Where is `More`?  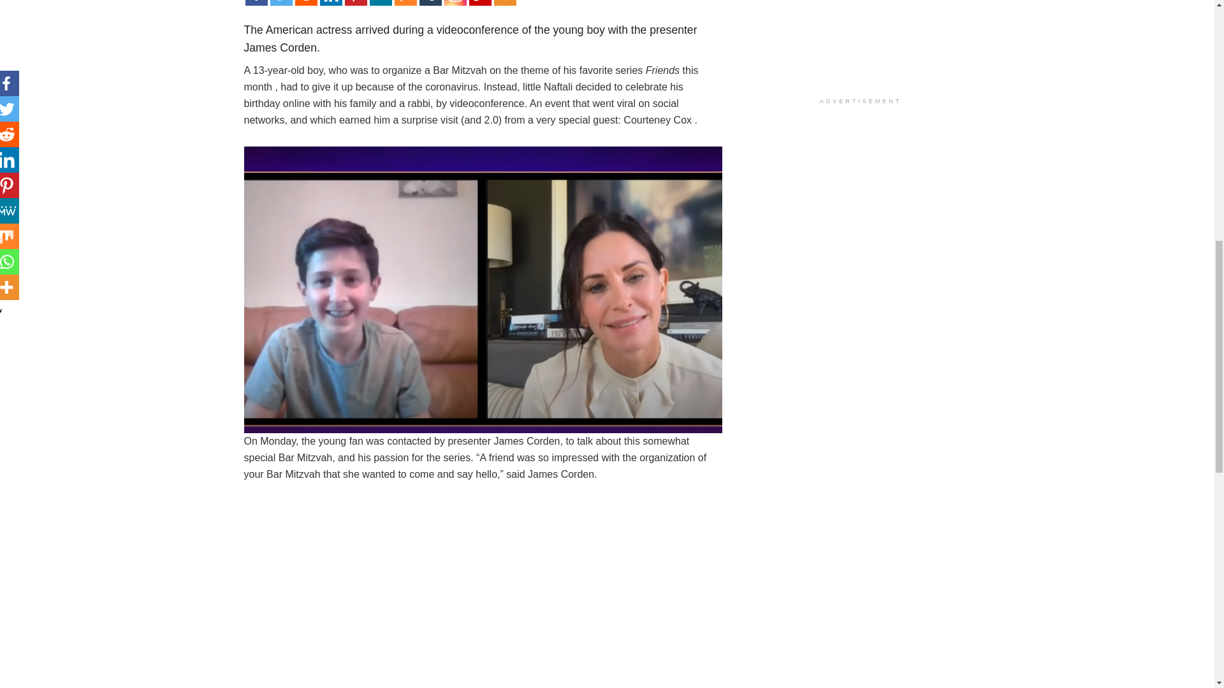 More is located at coordinates (504, 3).